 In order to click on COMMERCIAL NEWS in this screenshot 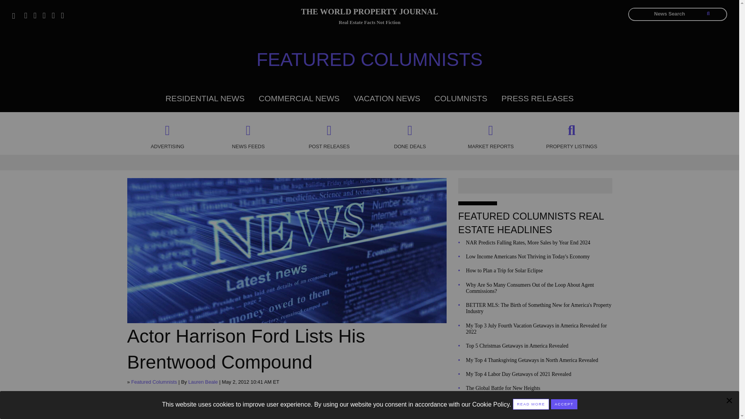, I will do `click(299, 98)`.